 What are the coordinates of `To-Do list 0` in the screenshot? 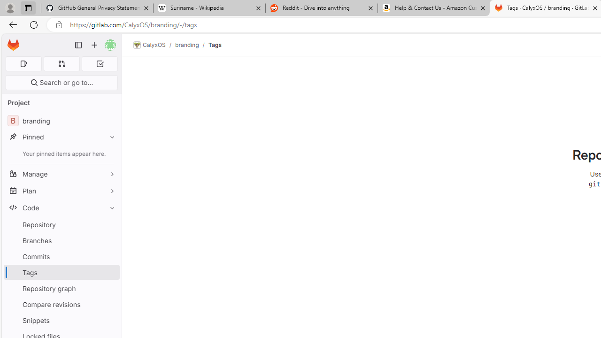 It's located at (100, 64).